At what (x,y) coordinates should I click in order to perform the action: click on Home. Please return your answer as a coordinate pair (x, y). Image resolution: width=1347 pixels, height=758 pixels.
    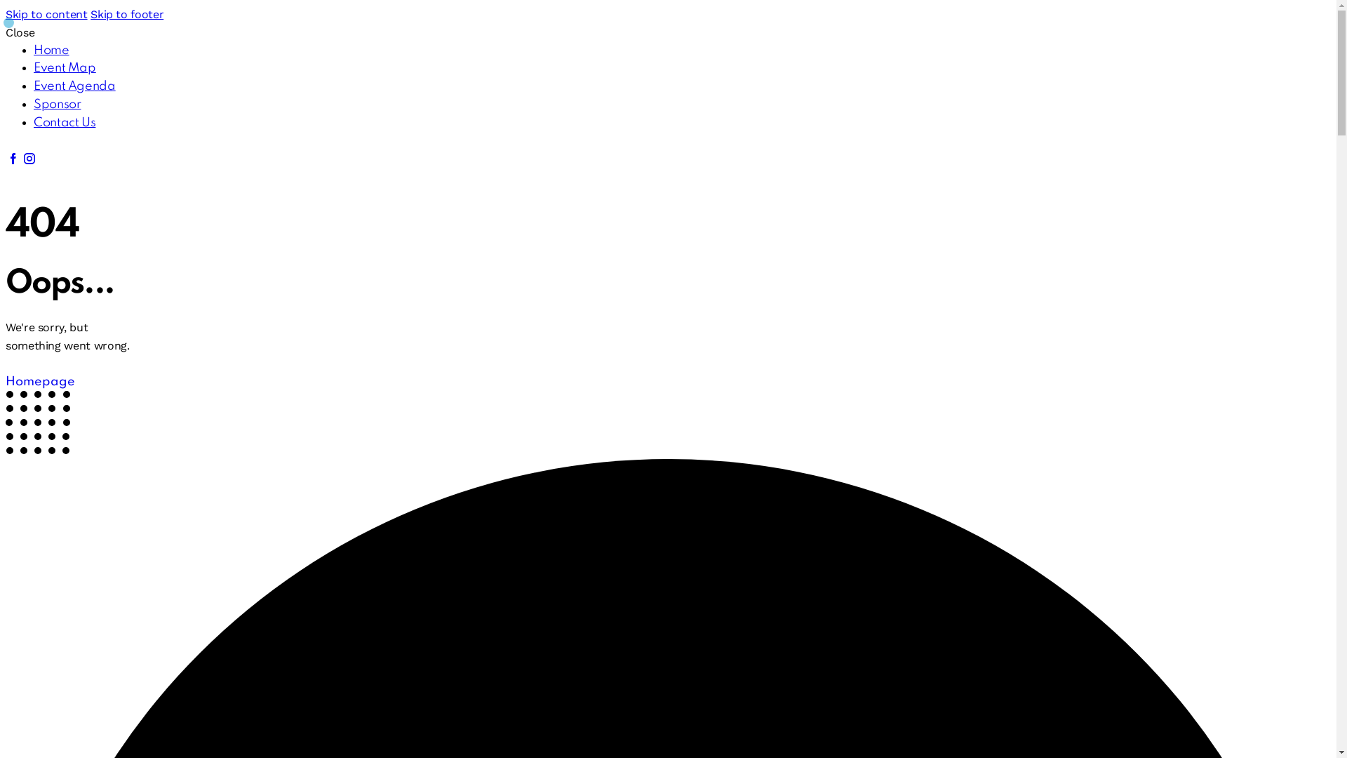
    Looking at the image, I should click on (52, 51).